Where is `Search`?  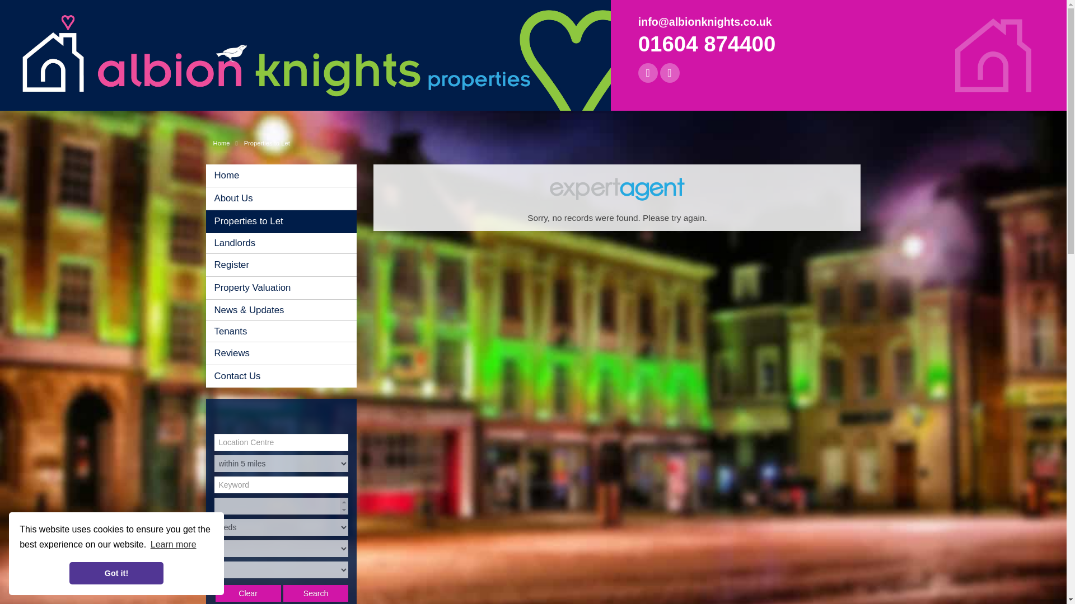
Search is located at coordinates (316, 593).